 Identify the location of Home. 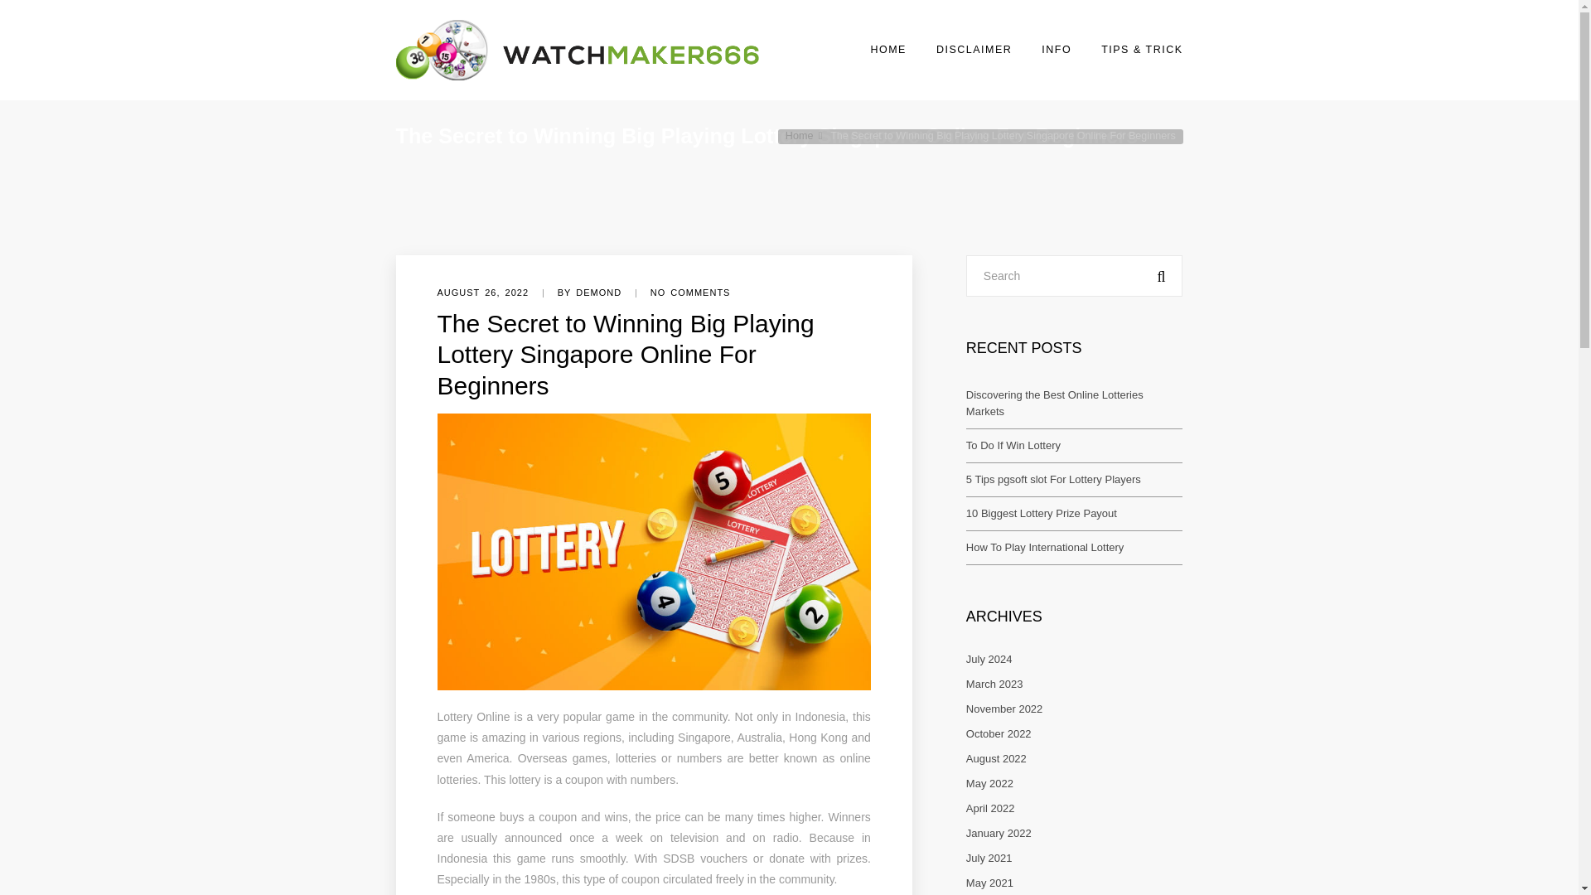
(806, 135).